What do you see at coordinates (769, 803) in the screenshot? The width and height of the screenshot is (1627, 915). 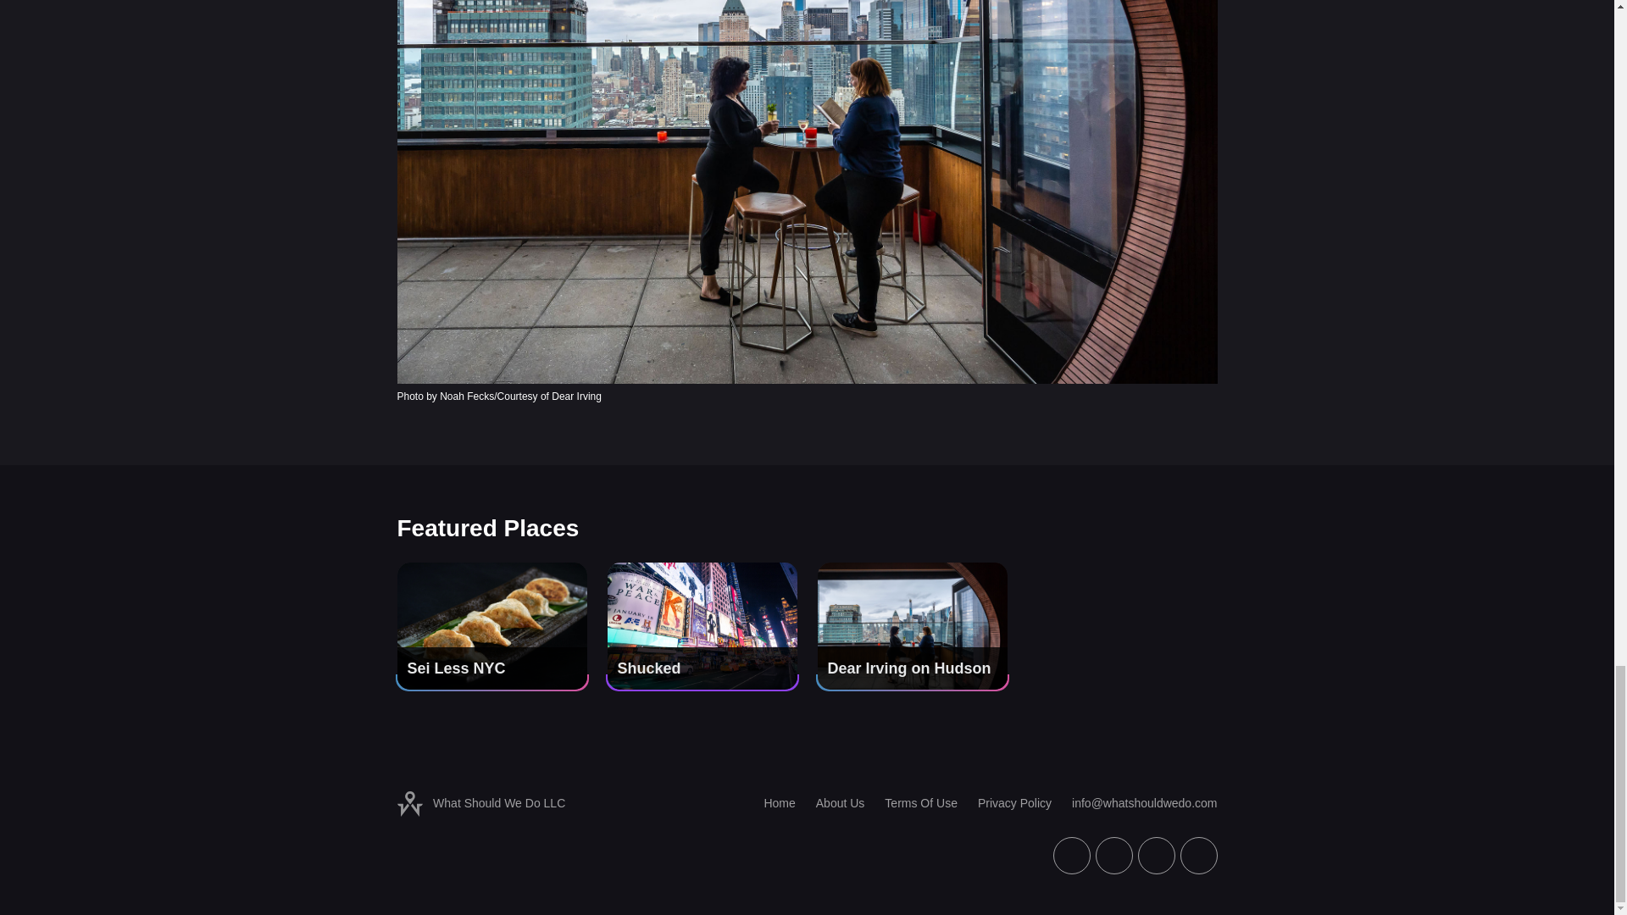 I see `Home` at bounding box center [769, 803].